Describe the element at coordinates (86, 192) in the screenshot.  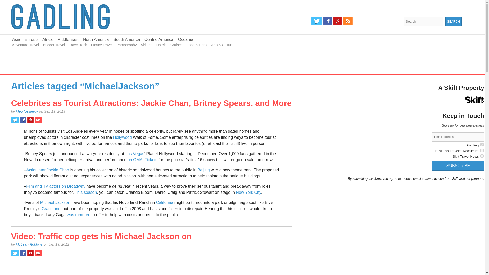
I see `This season` at that location.